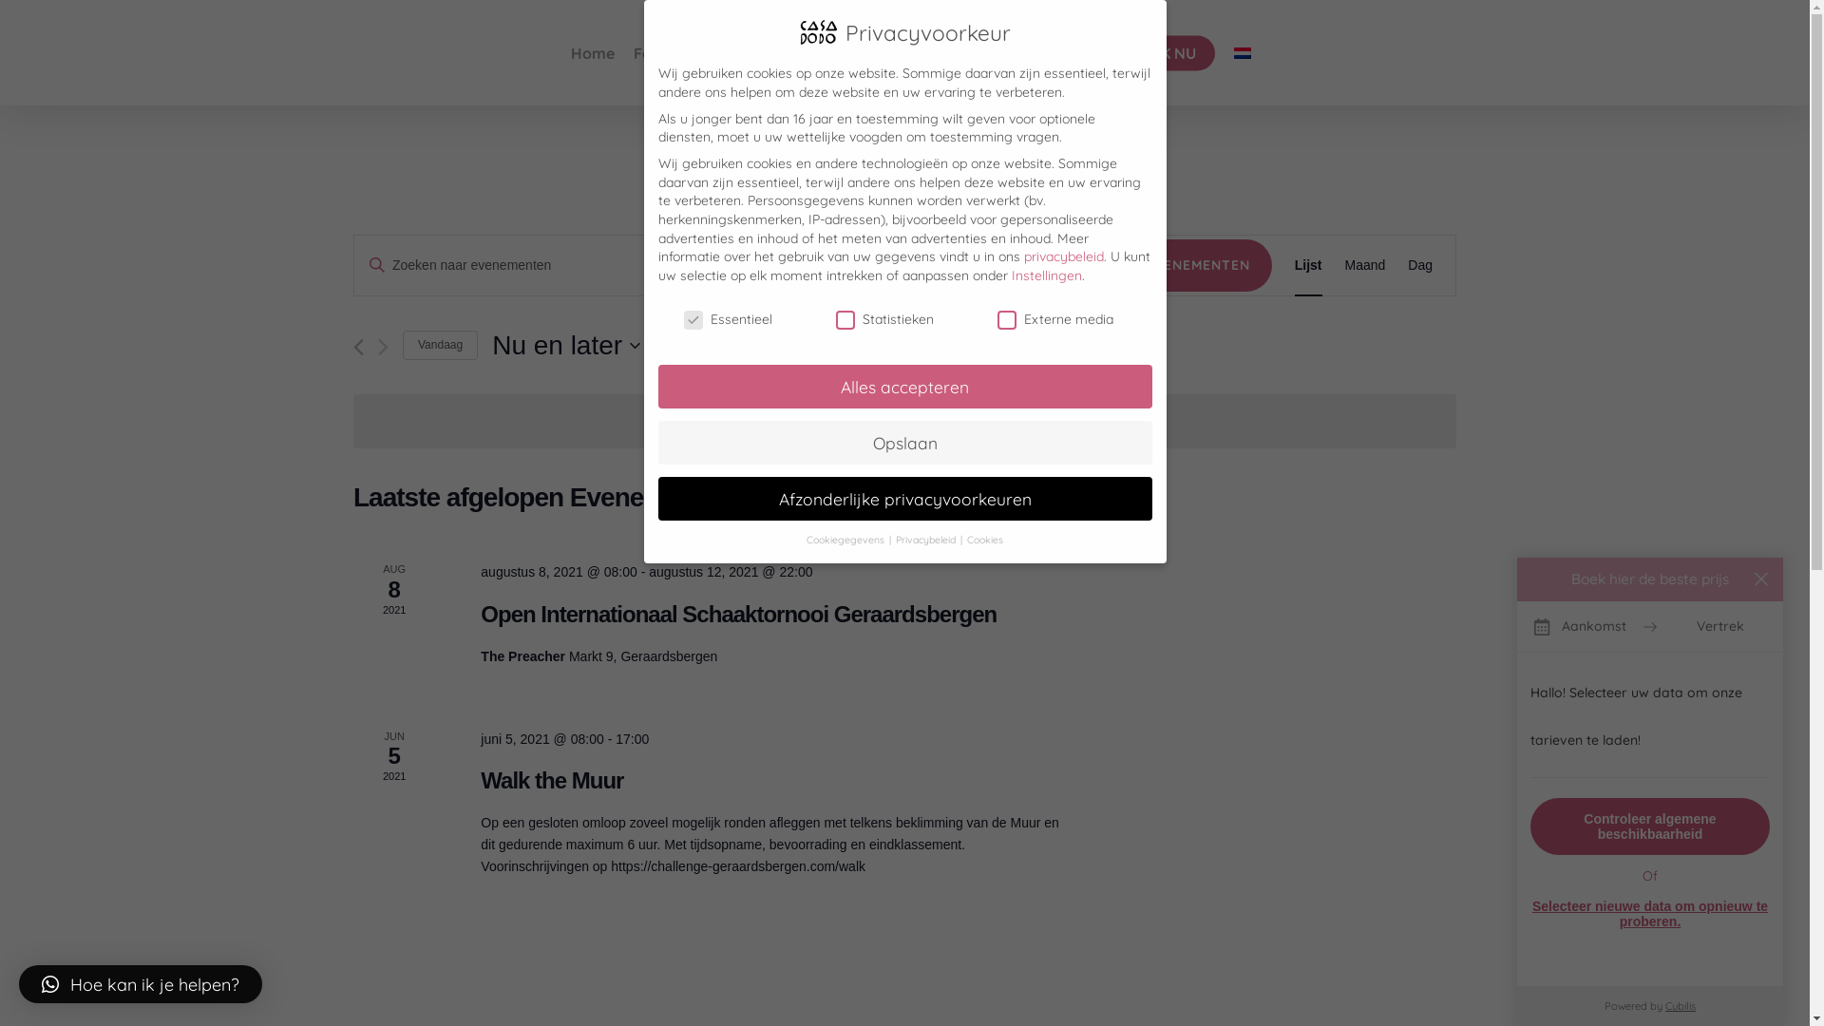 The image size is (1824, 1026). What do you see at coordinates (1349, 703) in the screenshot?
I see `Schrijf hier een review! ` at bounding box center [1349, 703].